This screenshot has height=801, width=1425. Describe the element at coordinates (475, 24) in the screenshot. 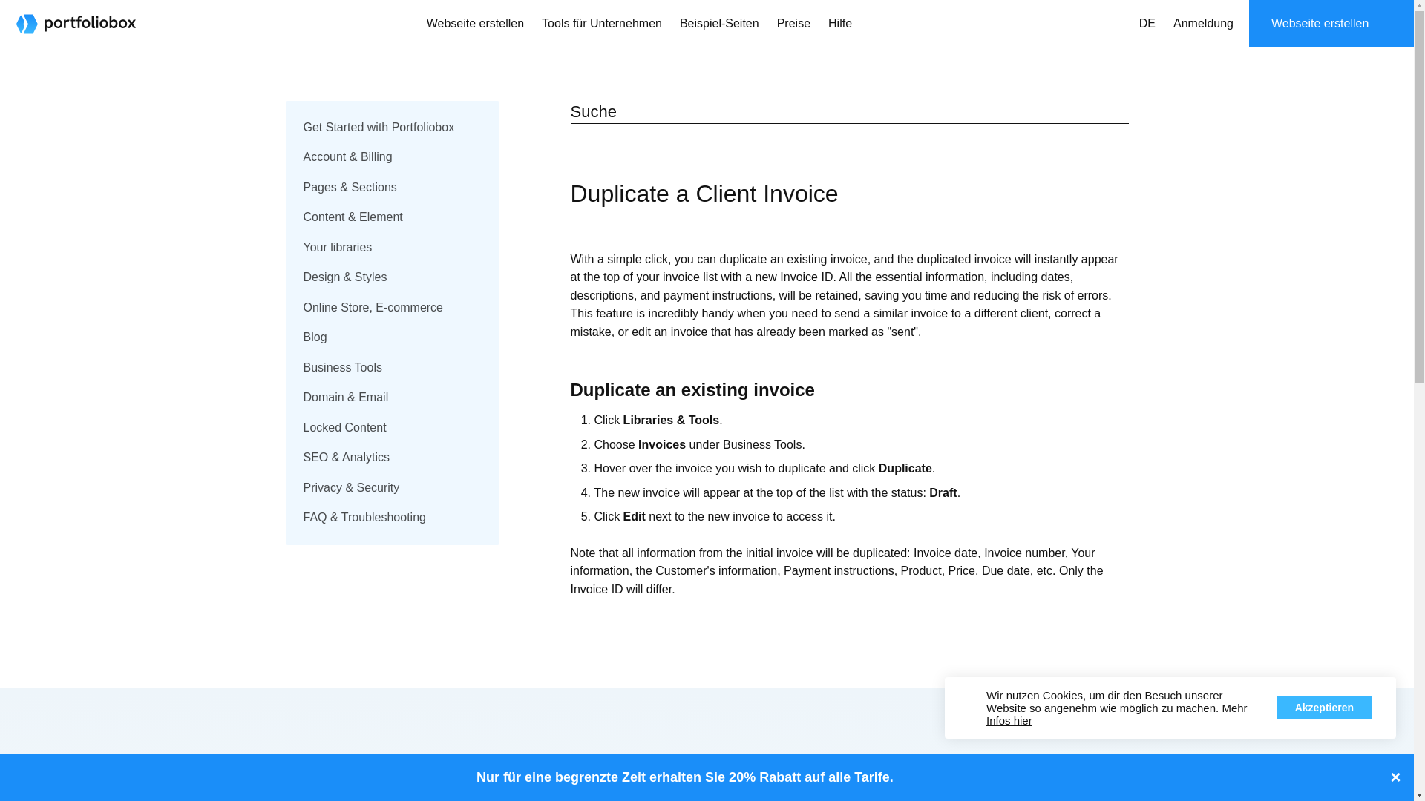

I see `Webseite erstellen` at that location.